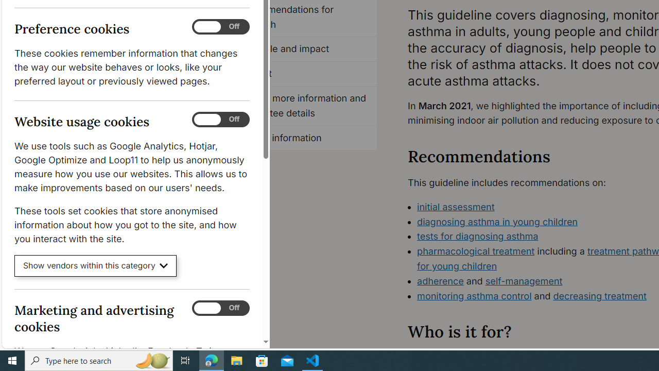  What do you see at coordinates (303, 138) in the screenshot?
I see `Update information` at bounding box center [303, 138].